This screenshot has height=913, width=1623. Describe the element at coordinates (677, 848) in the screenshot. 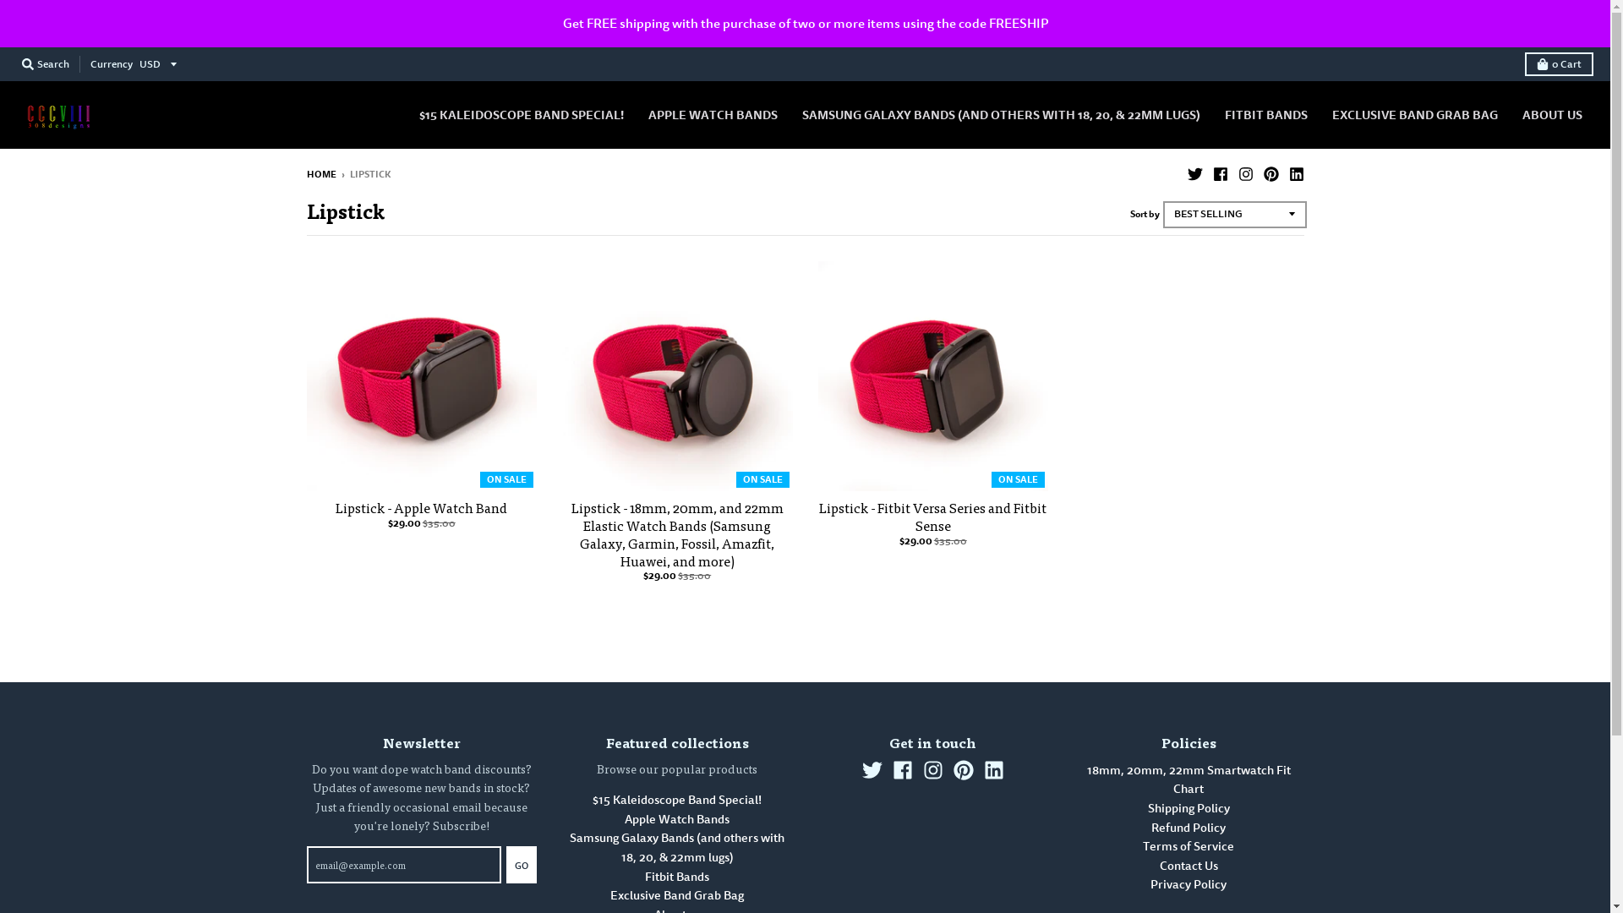

I see `Samsung Galaxy Bands (and others with 18, 20, & 22mm lugs)` at that location.